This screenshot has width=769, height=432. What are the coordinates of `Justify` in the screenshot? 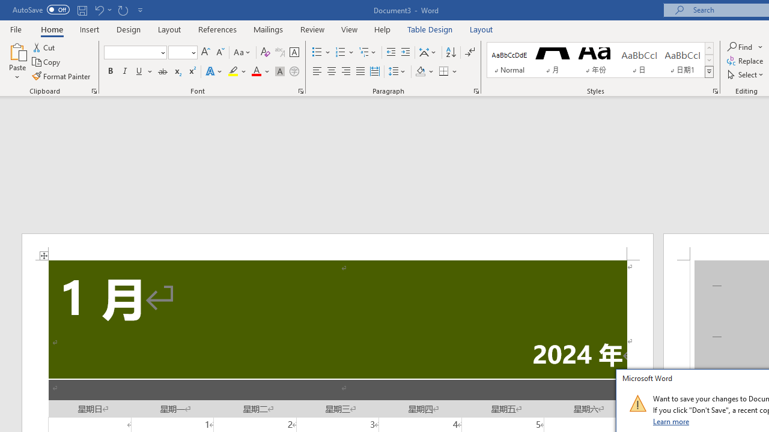 It's located at (360, 72).